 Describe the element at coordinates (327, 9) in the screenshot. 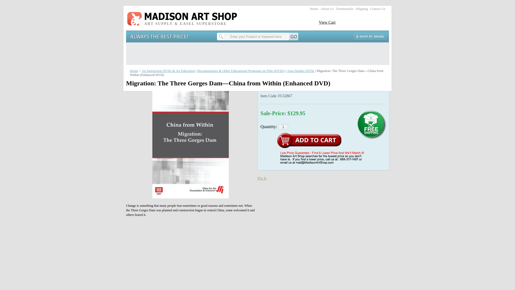

I see `About Us` at that location.